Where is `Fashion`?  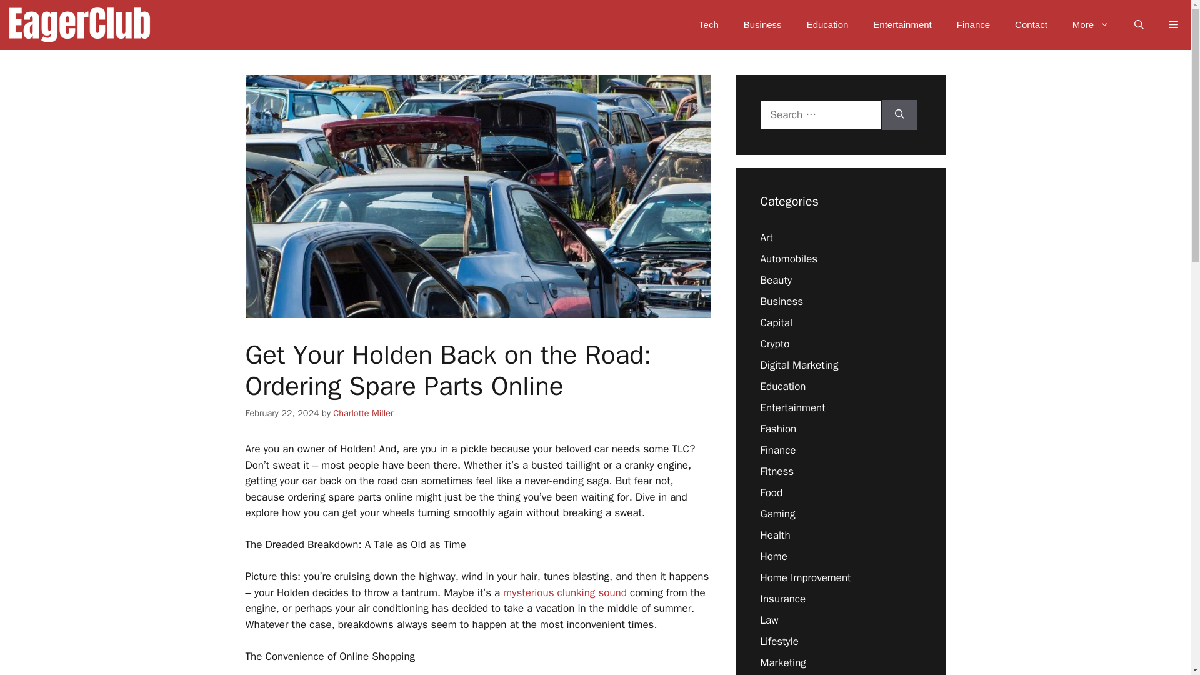 Fashion is located at coordinates (777, 429).